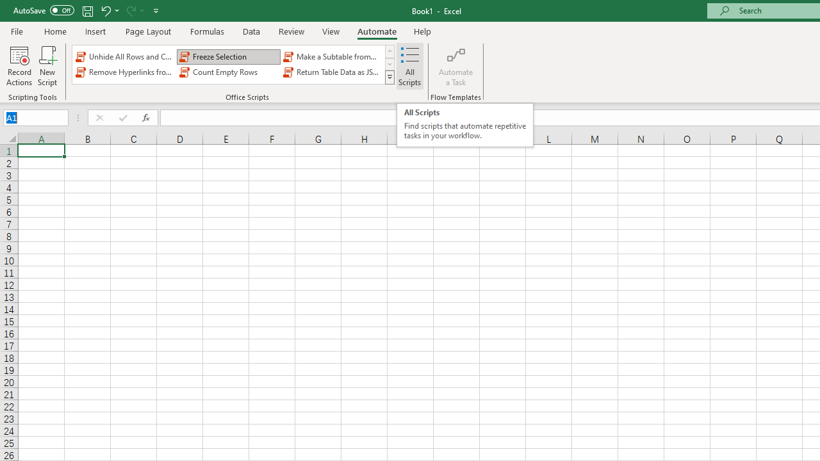 The width and height of the screenshot is (820, 461). I want to click on System, so click(6, 7).